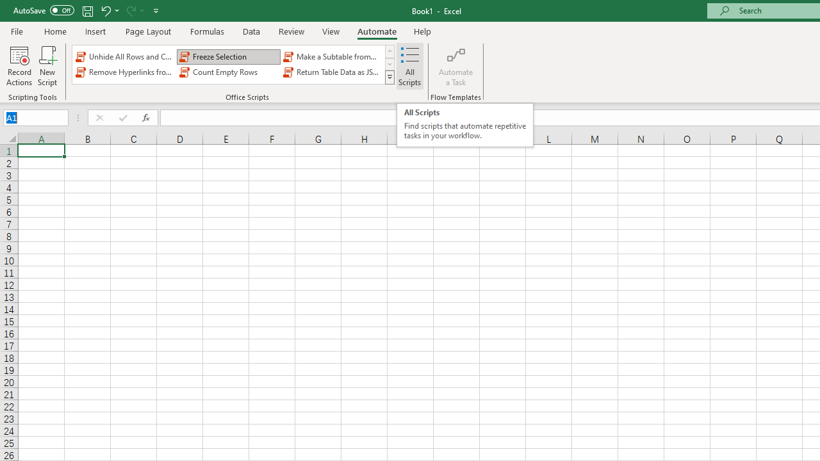 The width and height of the screenshot is (820, 461). I want to click on System, so click(6, 7).